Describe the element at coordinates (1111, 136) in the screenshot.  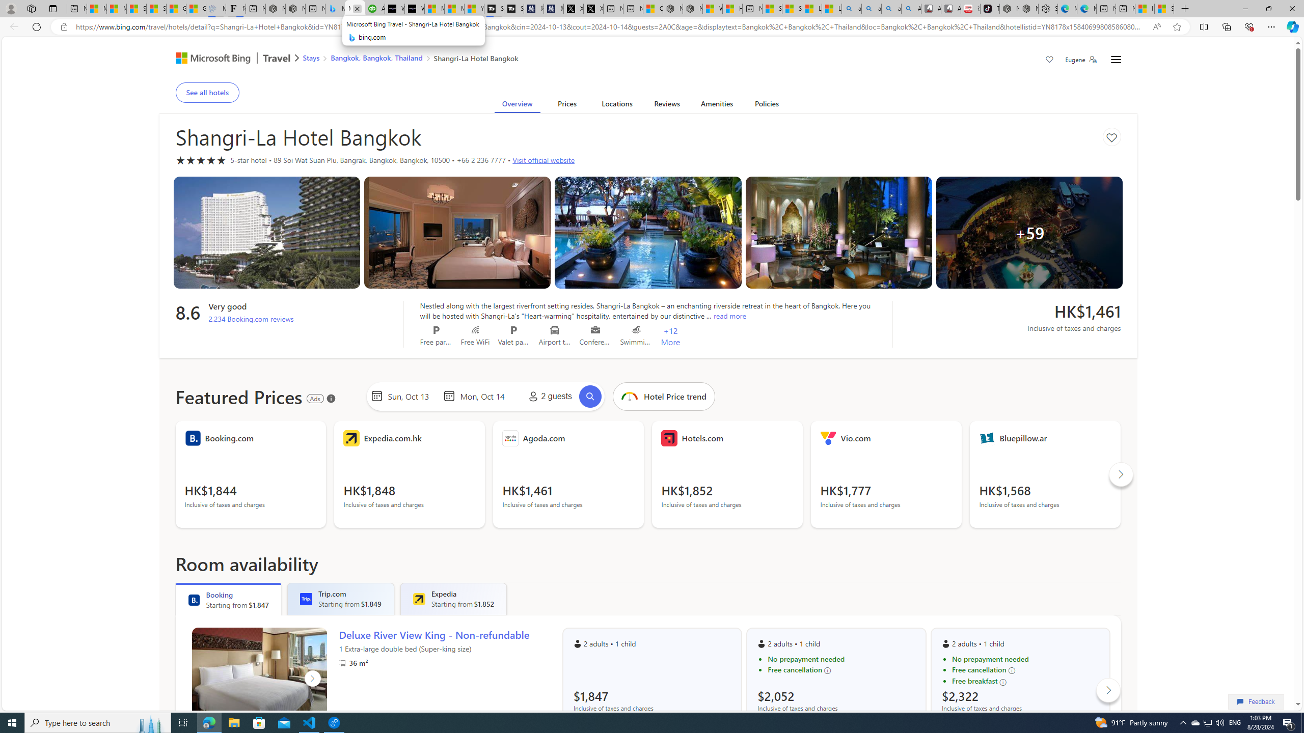
I see `Save to collections` at that location.